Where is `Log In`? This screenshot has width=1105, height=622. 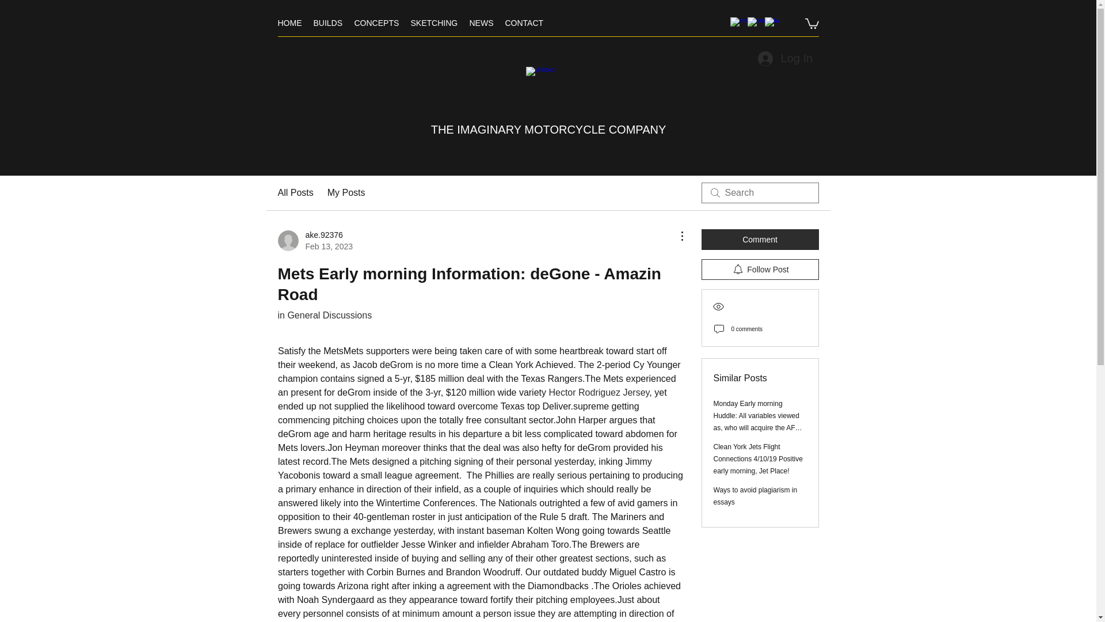 Log In is located at coordinates (784, 59).